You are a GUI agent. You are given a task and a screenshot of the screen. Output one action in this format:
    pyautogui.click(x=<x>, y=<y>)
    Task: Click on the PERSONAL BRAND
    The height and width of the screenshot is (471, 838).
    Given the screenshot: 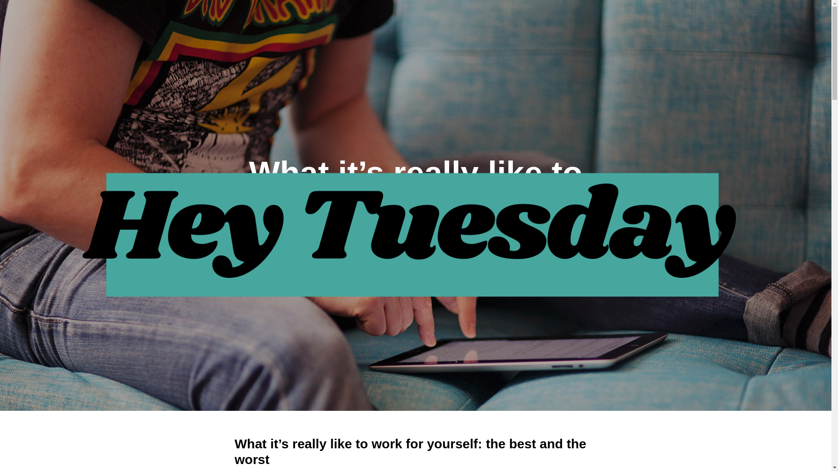 What is the action you would take?
    pyautogui.click(x=514, y=271)
    